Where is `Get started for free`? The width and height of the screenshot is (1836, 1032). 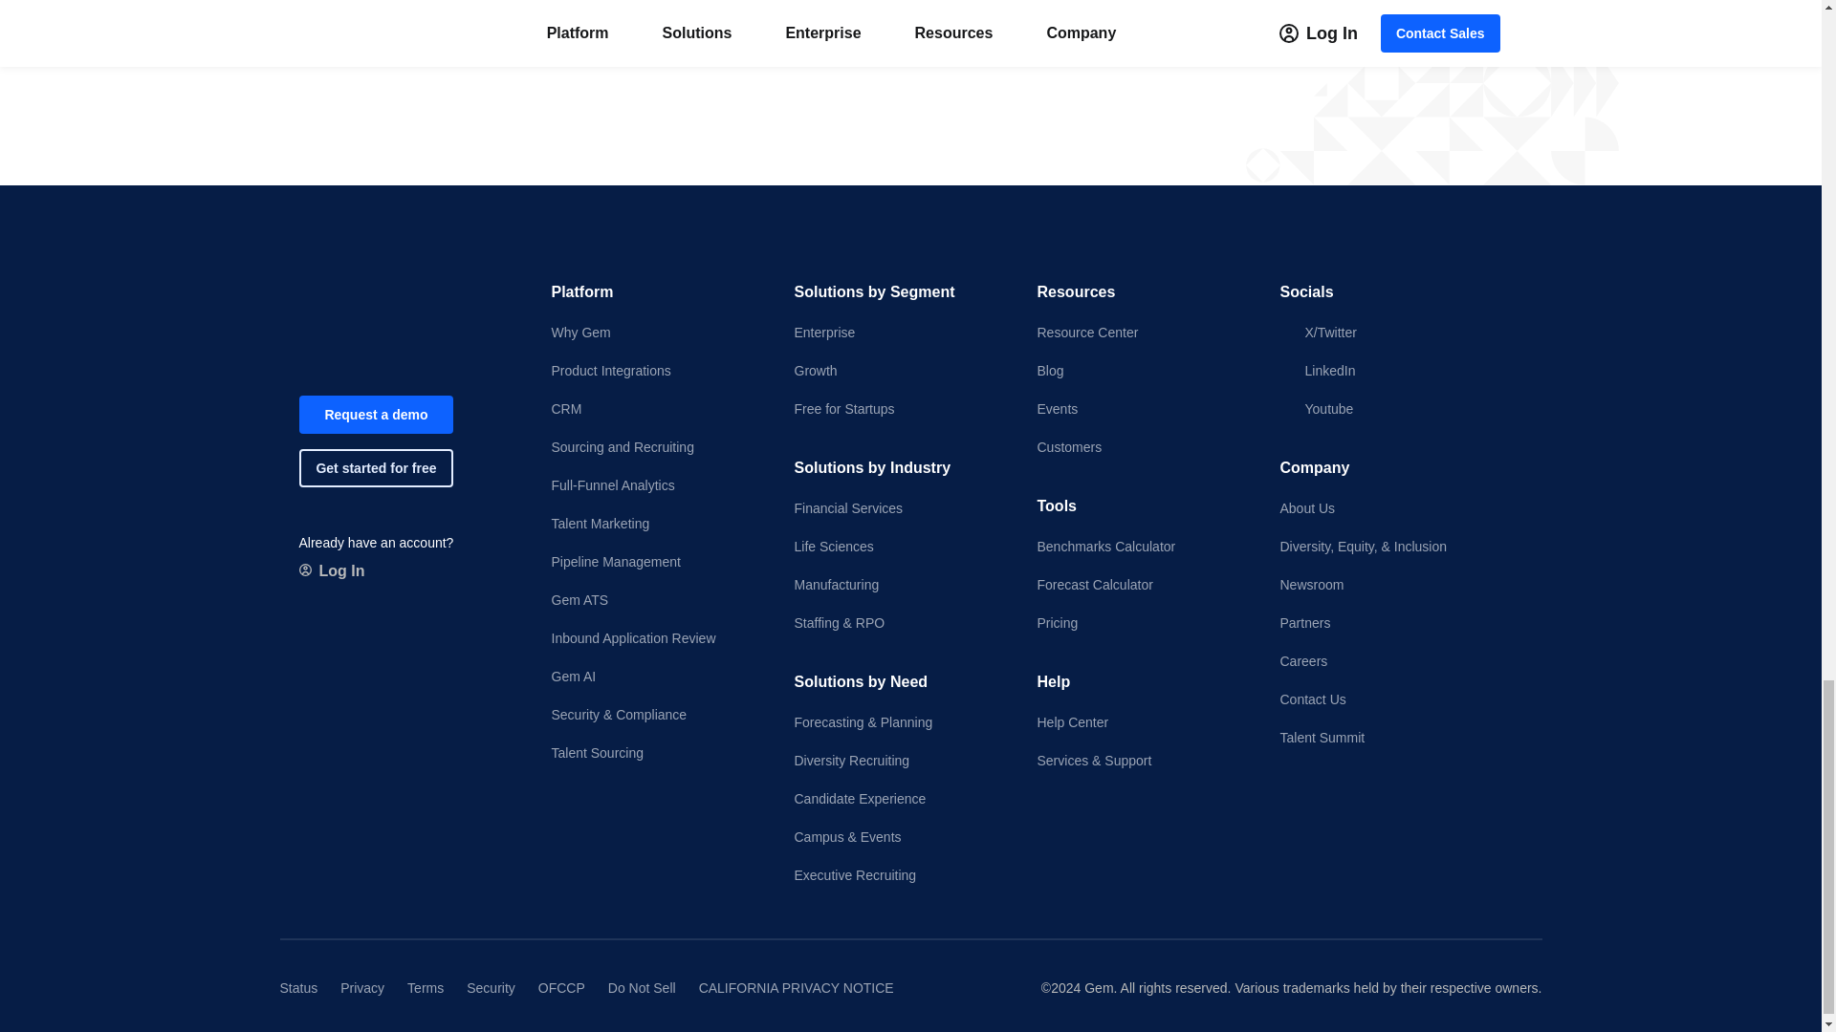 Get started for free is located at coordinates (1237, 4).